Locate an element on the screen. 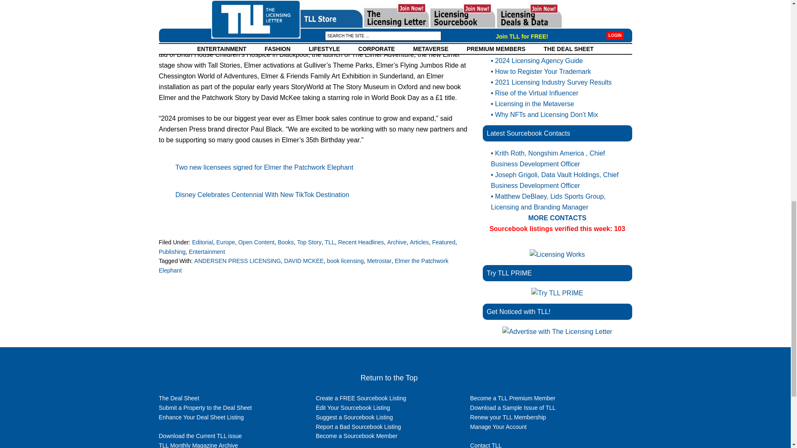 Image resolution: width=797 pixels, height=448 pixels. Books is located at coordinates (557, 6).